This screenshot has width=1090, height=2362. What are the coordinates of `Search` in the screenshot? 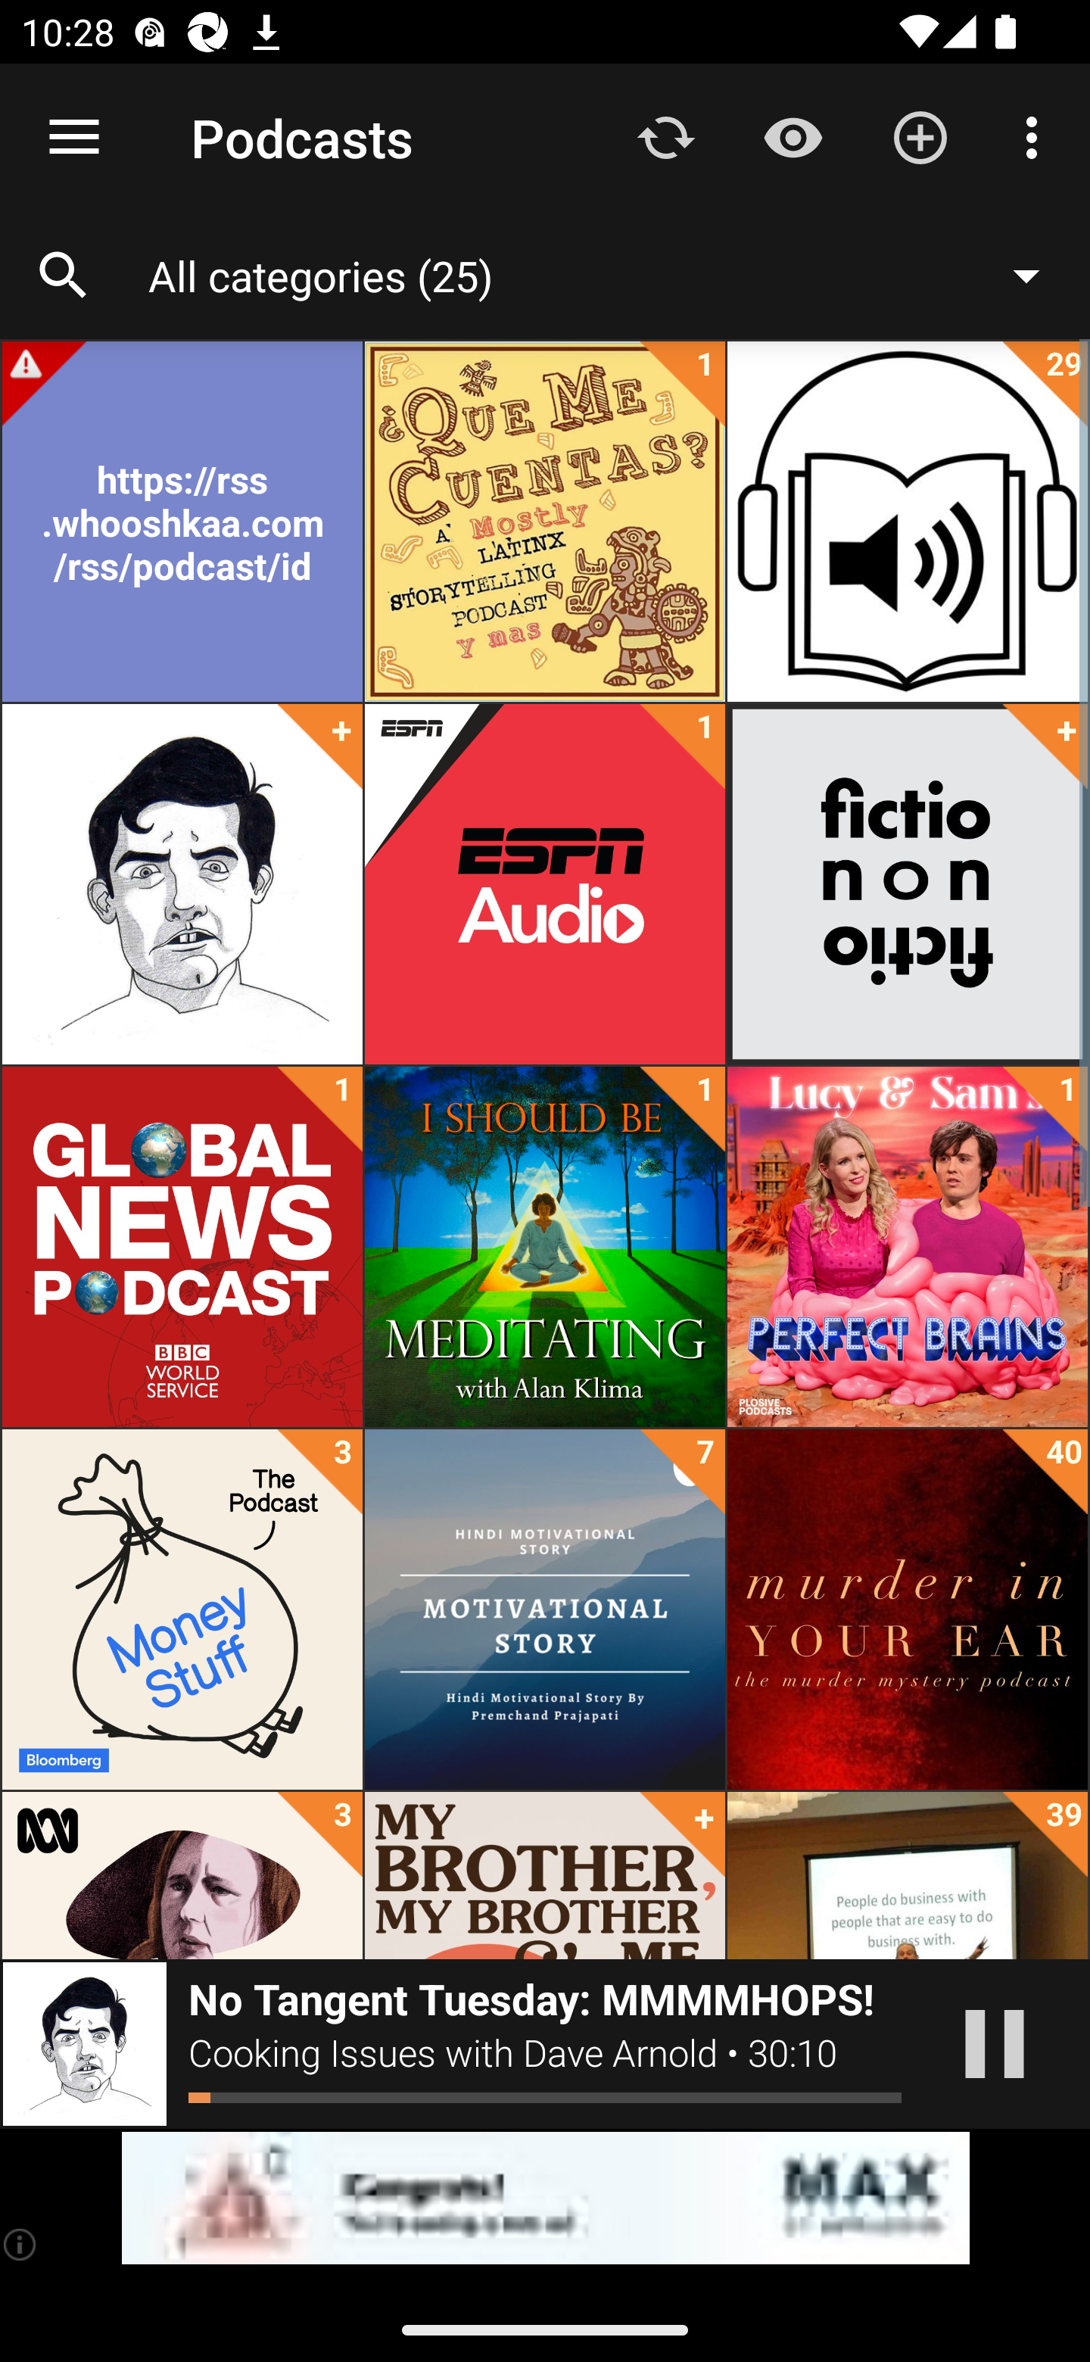 It's located at (64, 276).